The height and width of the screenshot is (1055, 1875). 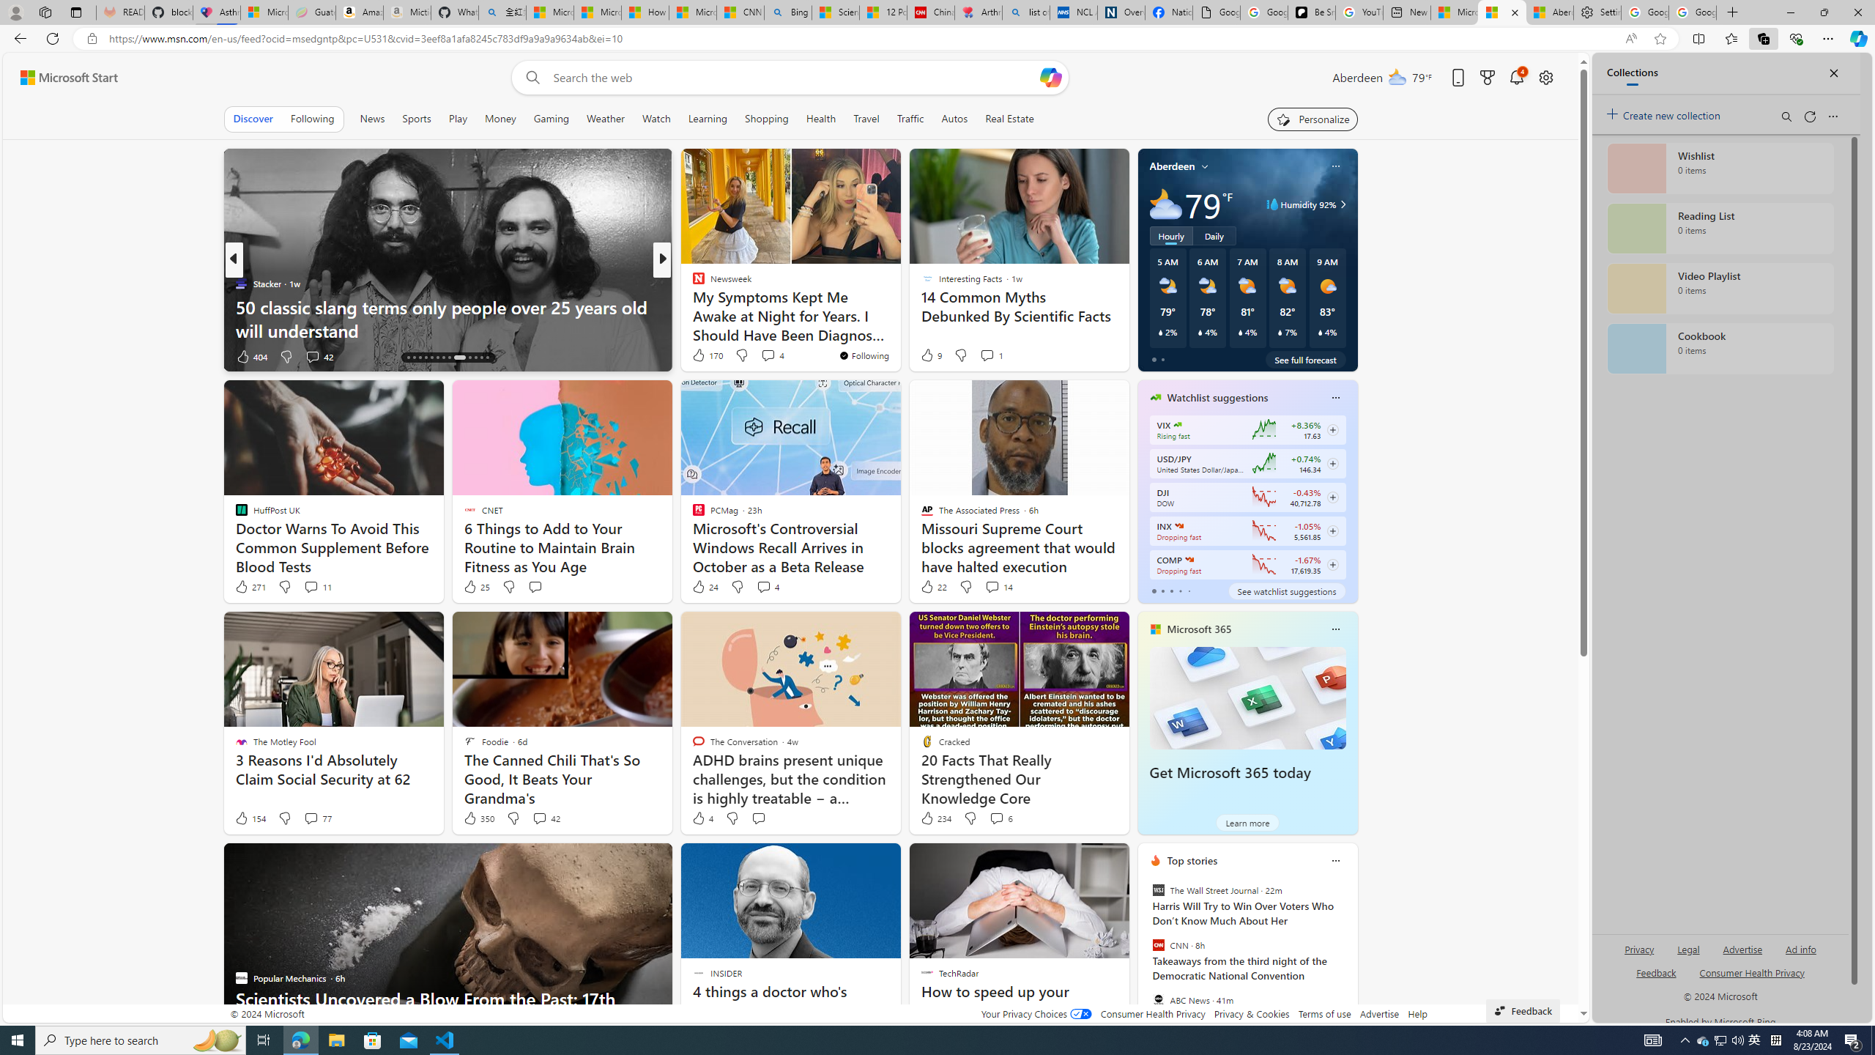 I want to click on Google Analytics Opt-out Browser Add-on Download Page, so click(x=1217, y=12).